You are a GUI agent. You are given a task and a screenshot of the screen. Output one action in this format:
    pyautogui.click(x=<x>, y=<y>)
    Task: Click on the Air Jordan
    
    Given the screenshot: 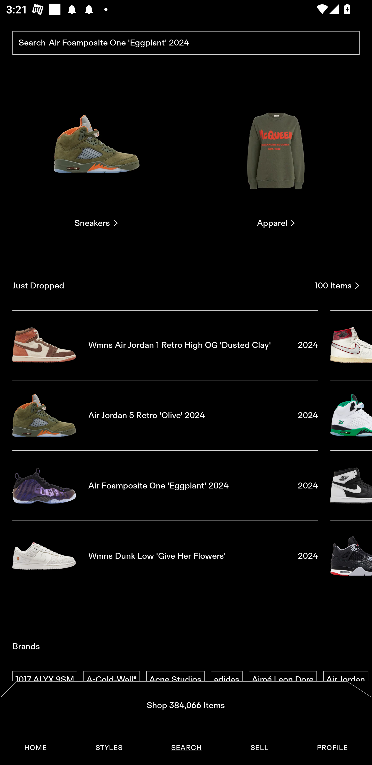 What is the action you would take?
    pyautogui.click(x=346, y=680)
    